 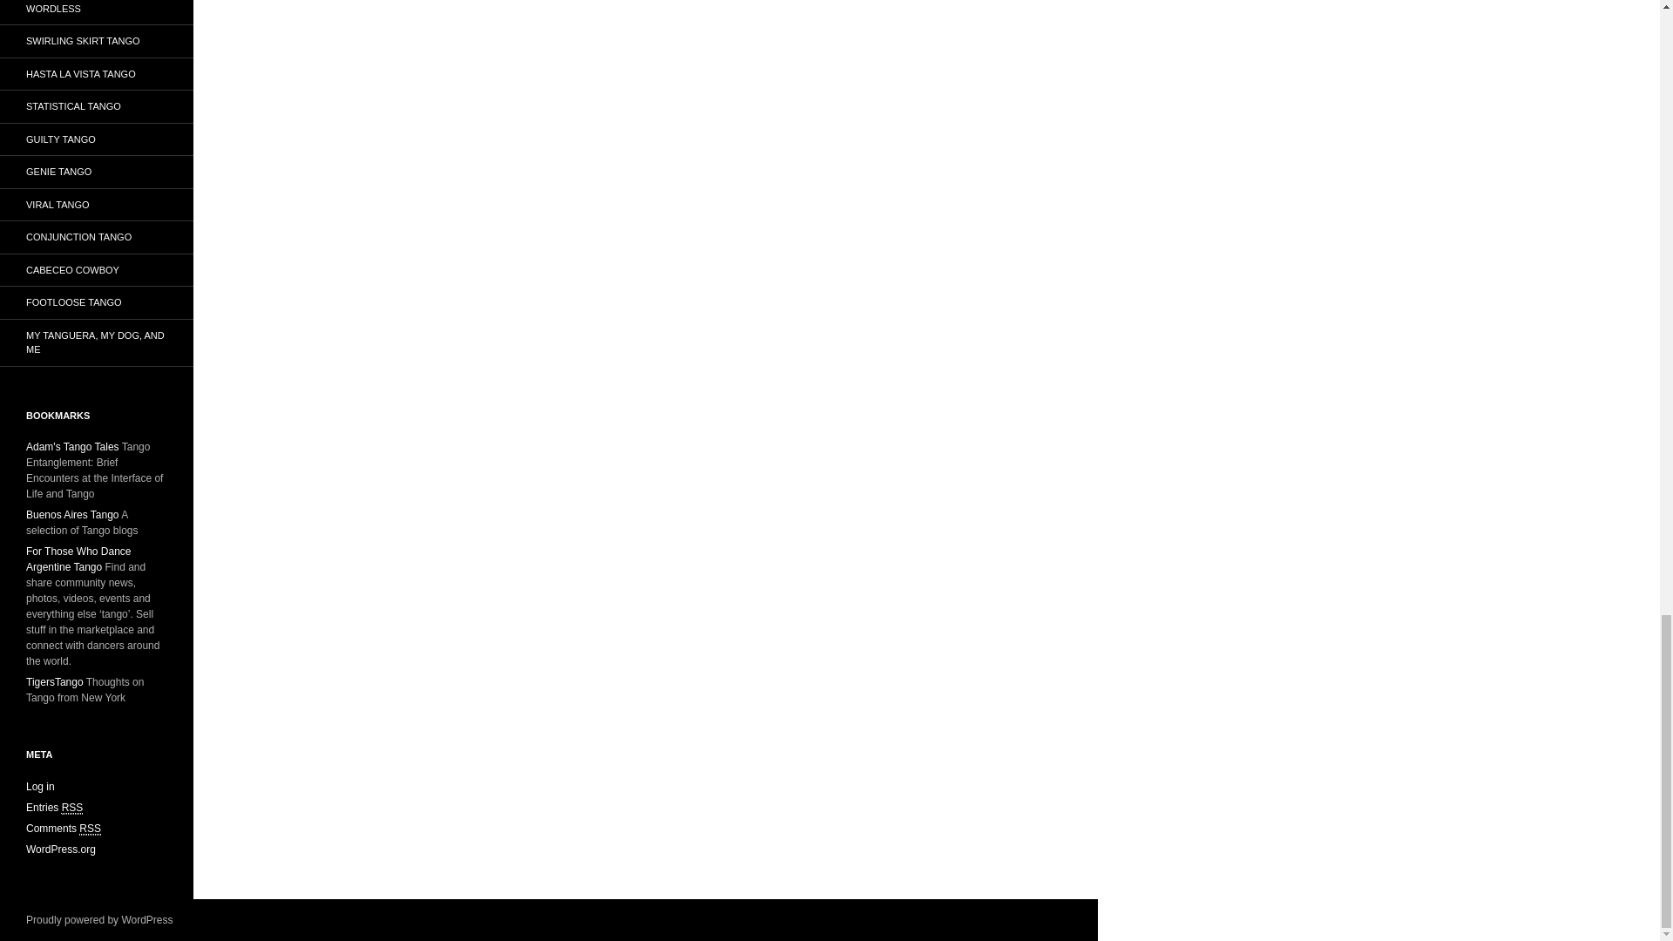 What do you see at coordinates (55, 681) in the screenshot?
I see `Thoughts on Tango from New York` at bounding box center [55, 681].